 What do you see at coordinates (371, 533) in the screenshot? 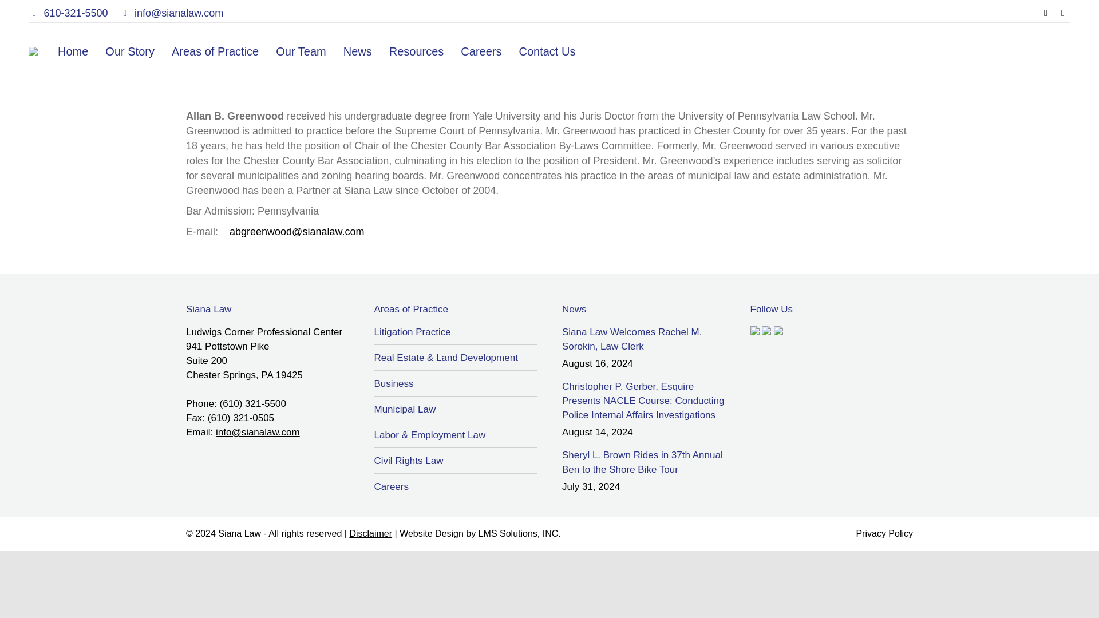
I see `Disclaimers` at bounding box center [371, 533].